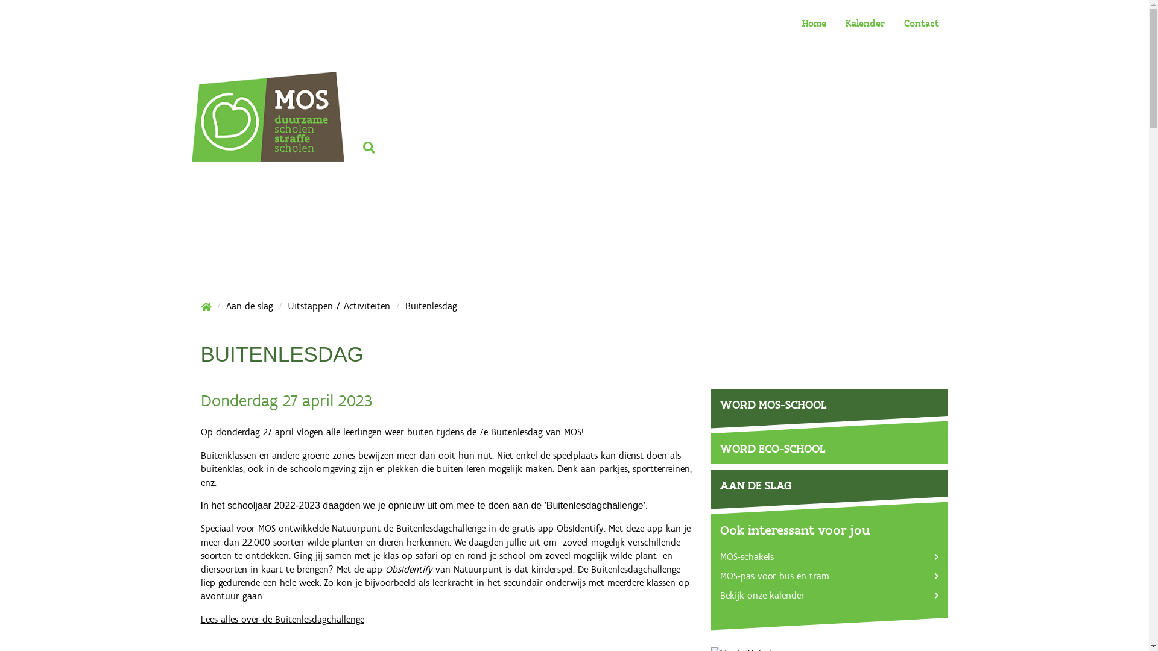  Describe the element at coordinates (830, 483) in the screenshot. I see `AAN DE SLAG` at that location.